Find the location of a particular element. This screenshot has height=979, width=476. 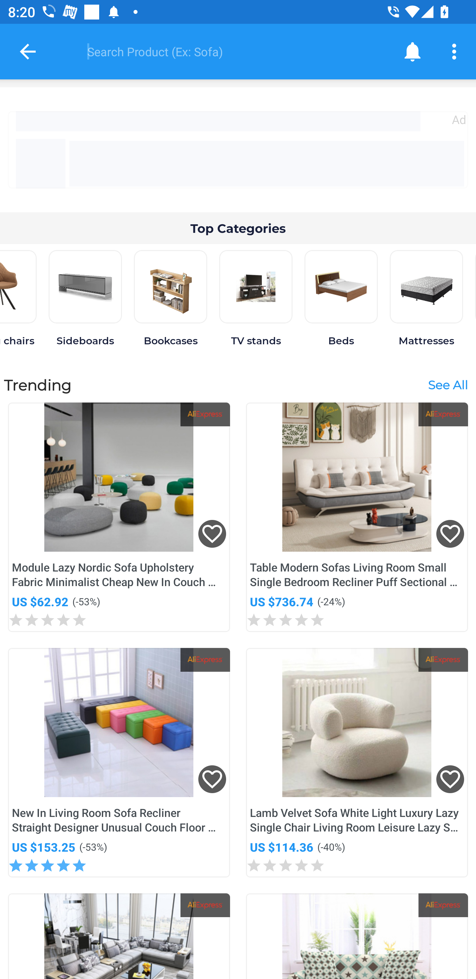

Collapse is located at coordinates (28, 51).